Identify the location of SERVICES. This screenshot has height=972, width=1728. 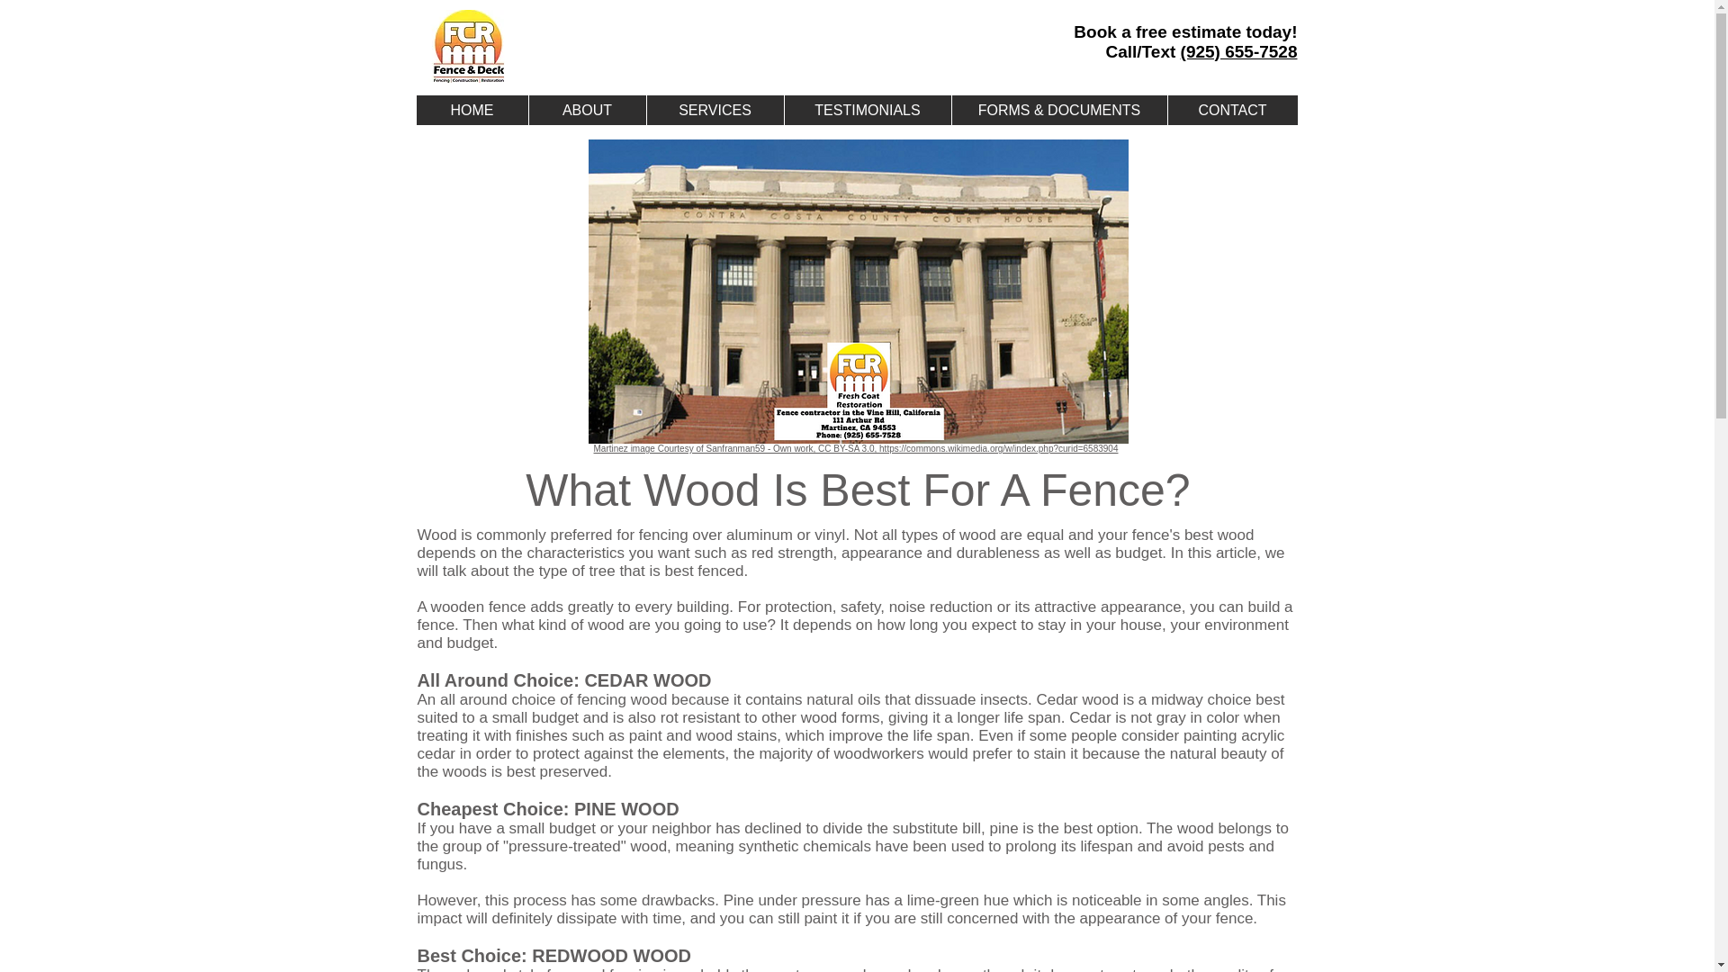
(715, 110).